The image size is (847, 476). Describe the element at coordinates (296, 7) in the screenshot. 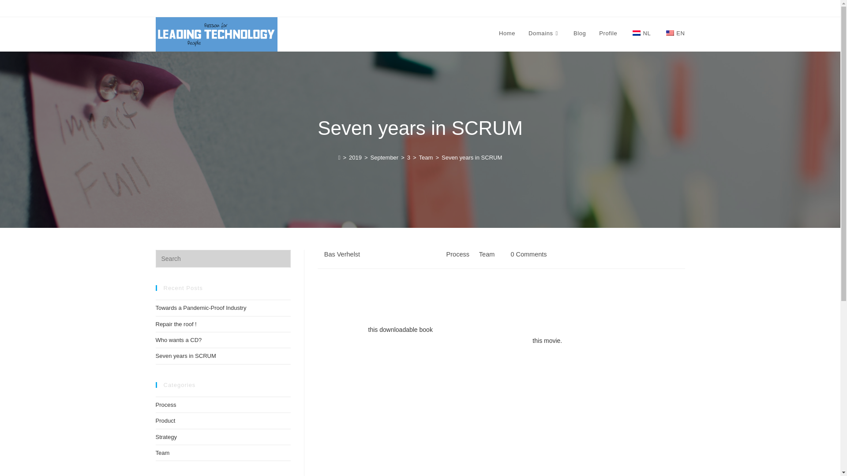

I see `Login` at that location.